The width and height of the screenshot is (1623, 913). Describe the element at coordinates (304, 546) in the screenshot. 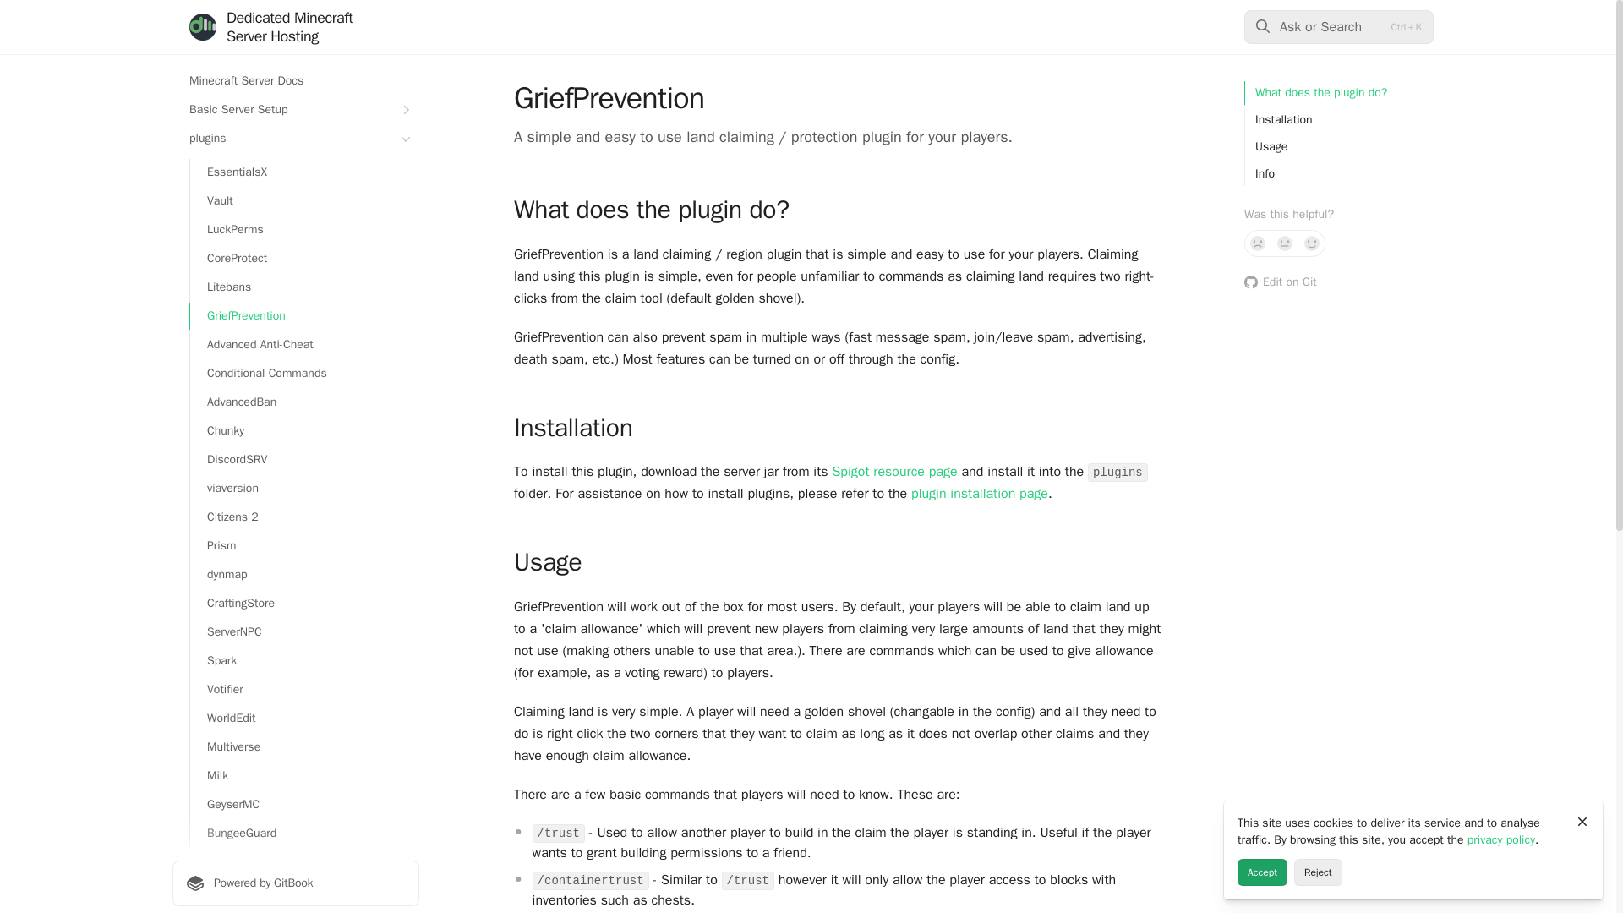

I see `Prism` at that location.